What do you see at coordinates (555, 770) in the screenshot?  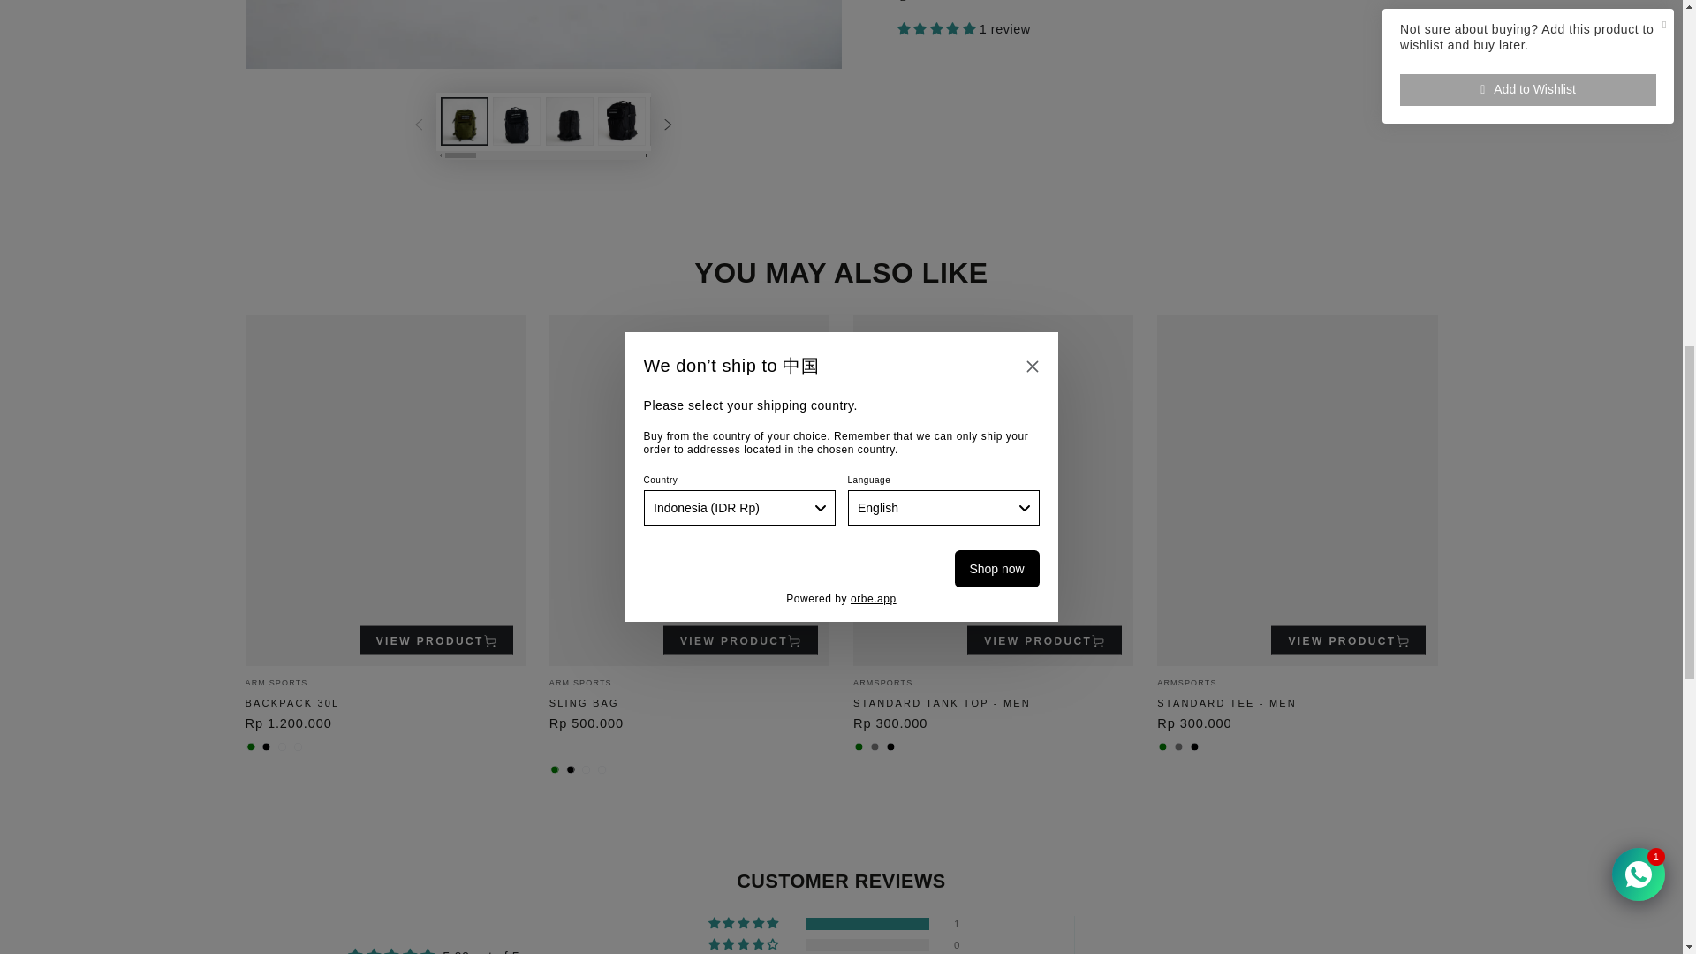 I see `Green` at bounding box center [555, 770].